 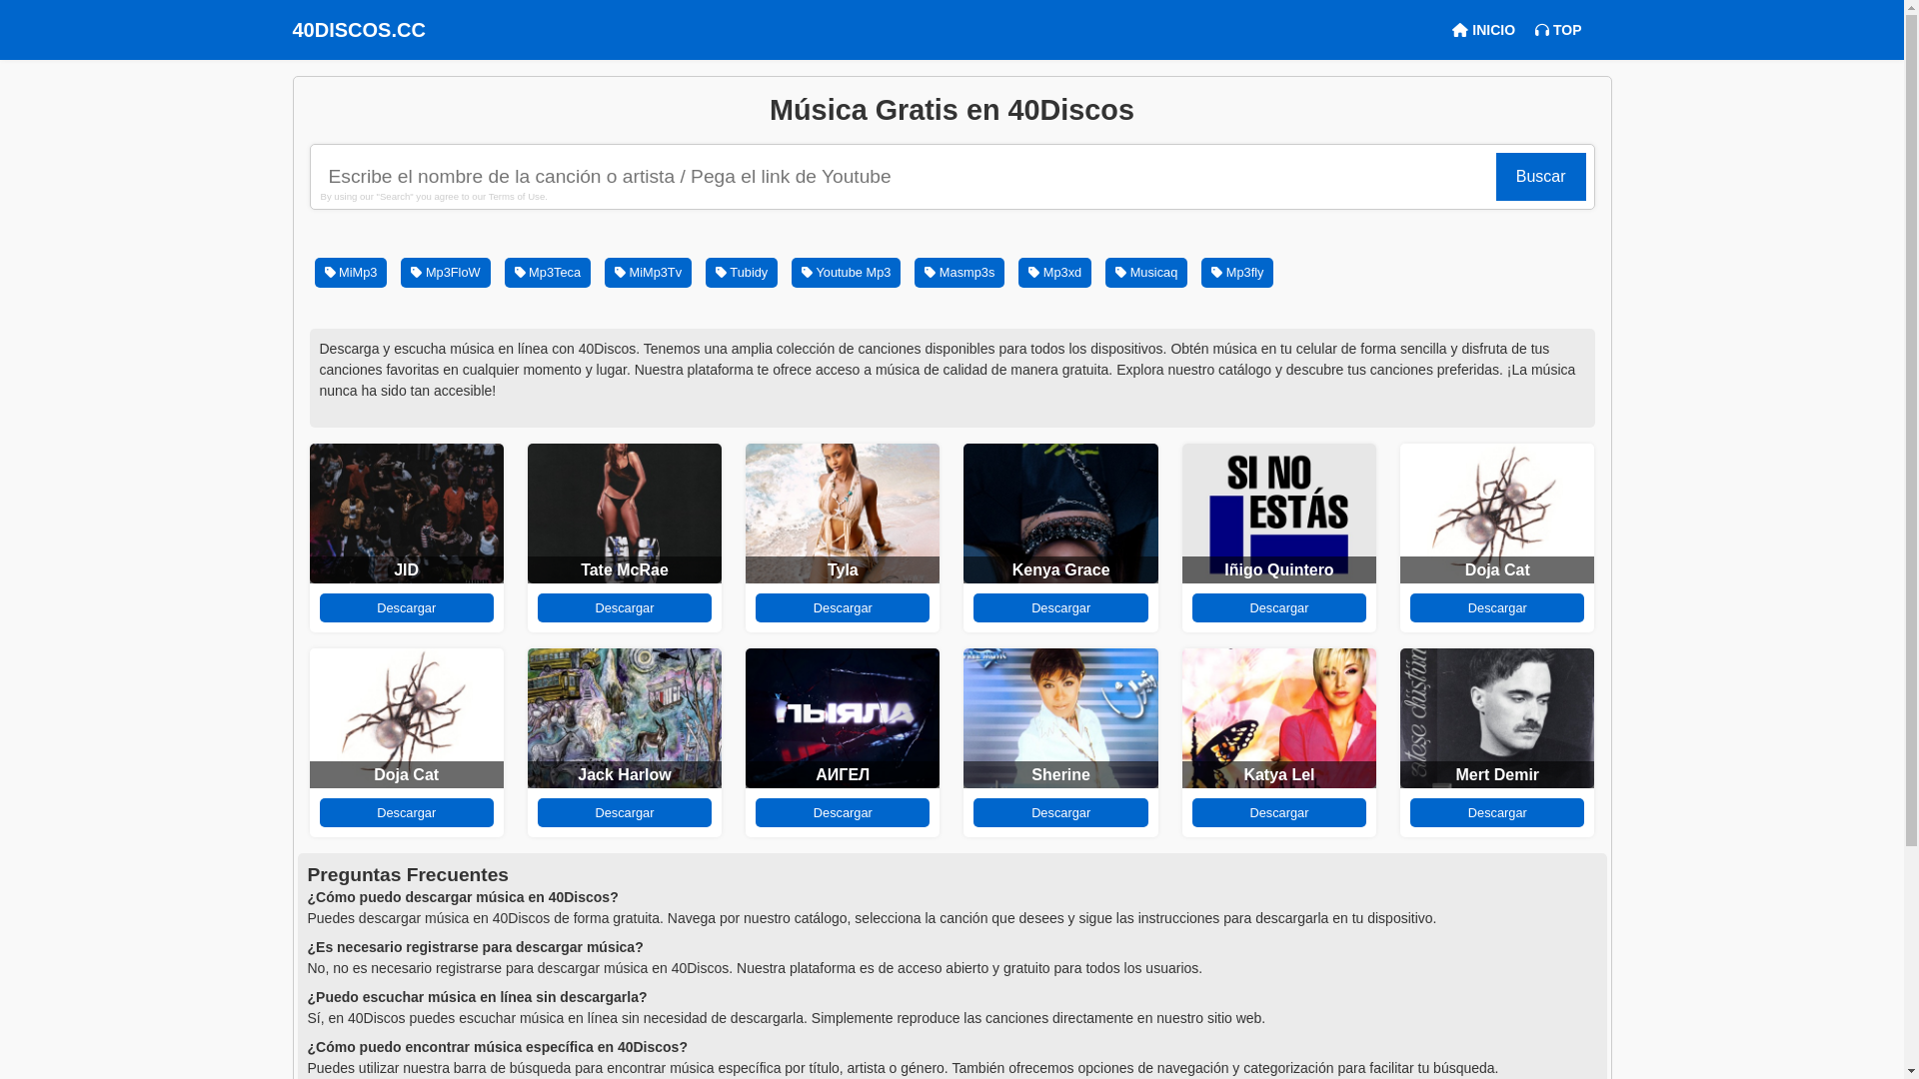 What do you see at coordinates (742, 272) in the screenshot?
I see `Tubidy` at bounding box center [742, 272].